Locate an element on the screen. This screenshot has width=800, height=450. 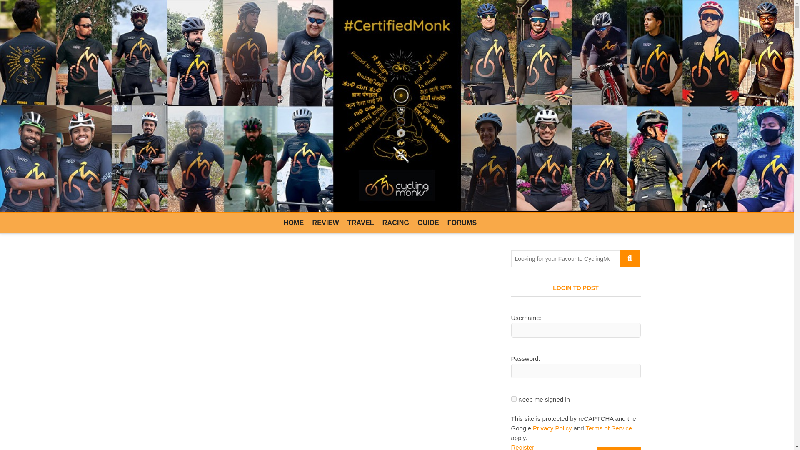
TRAVEL is located at coordinates (361, 222).